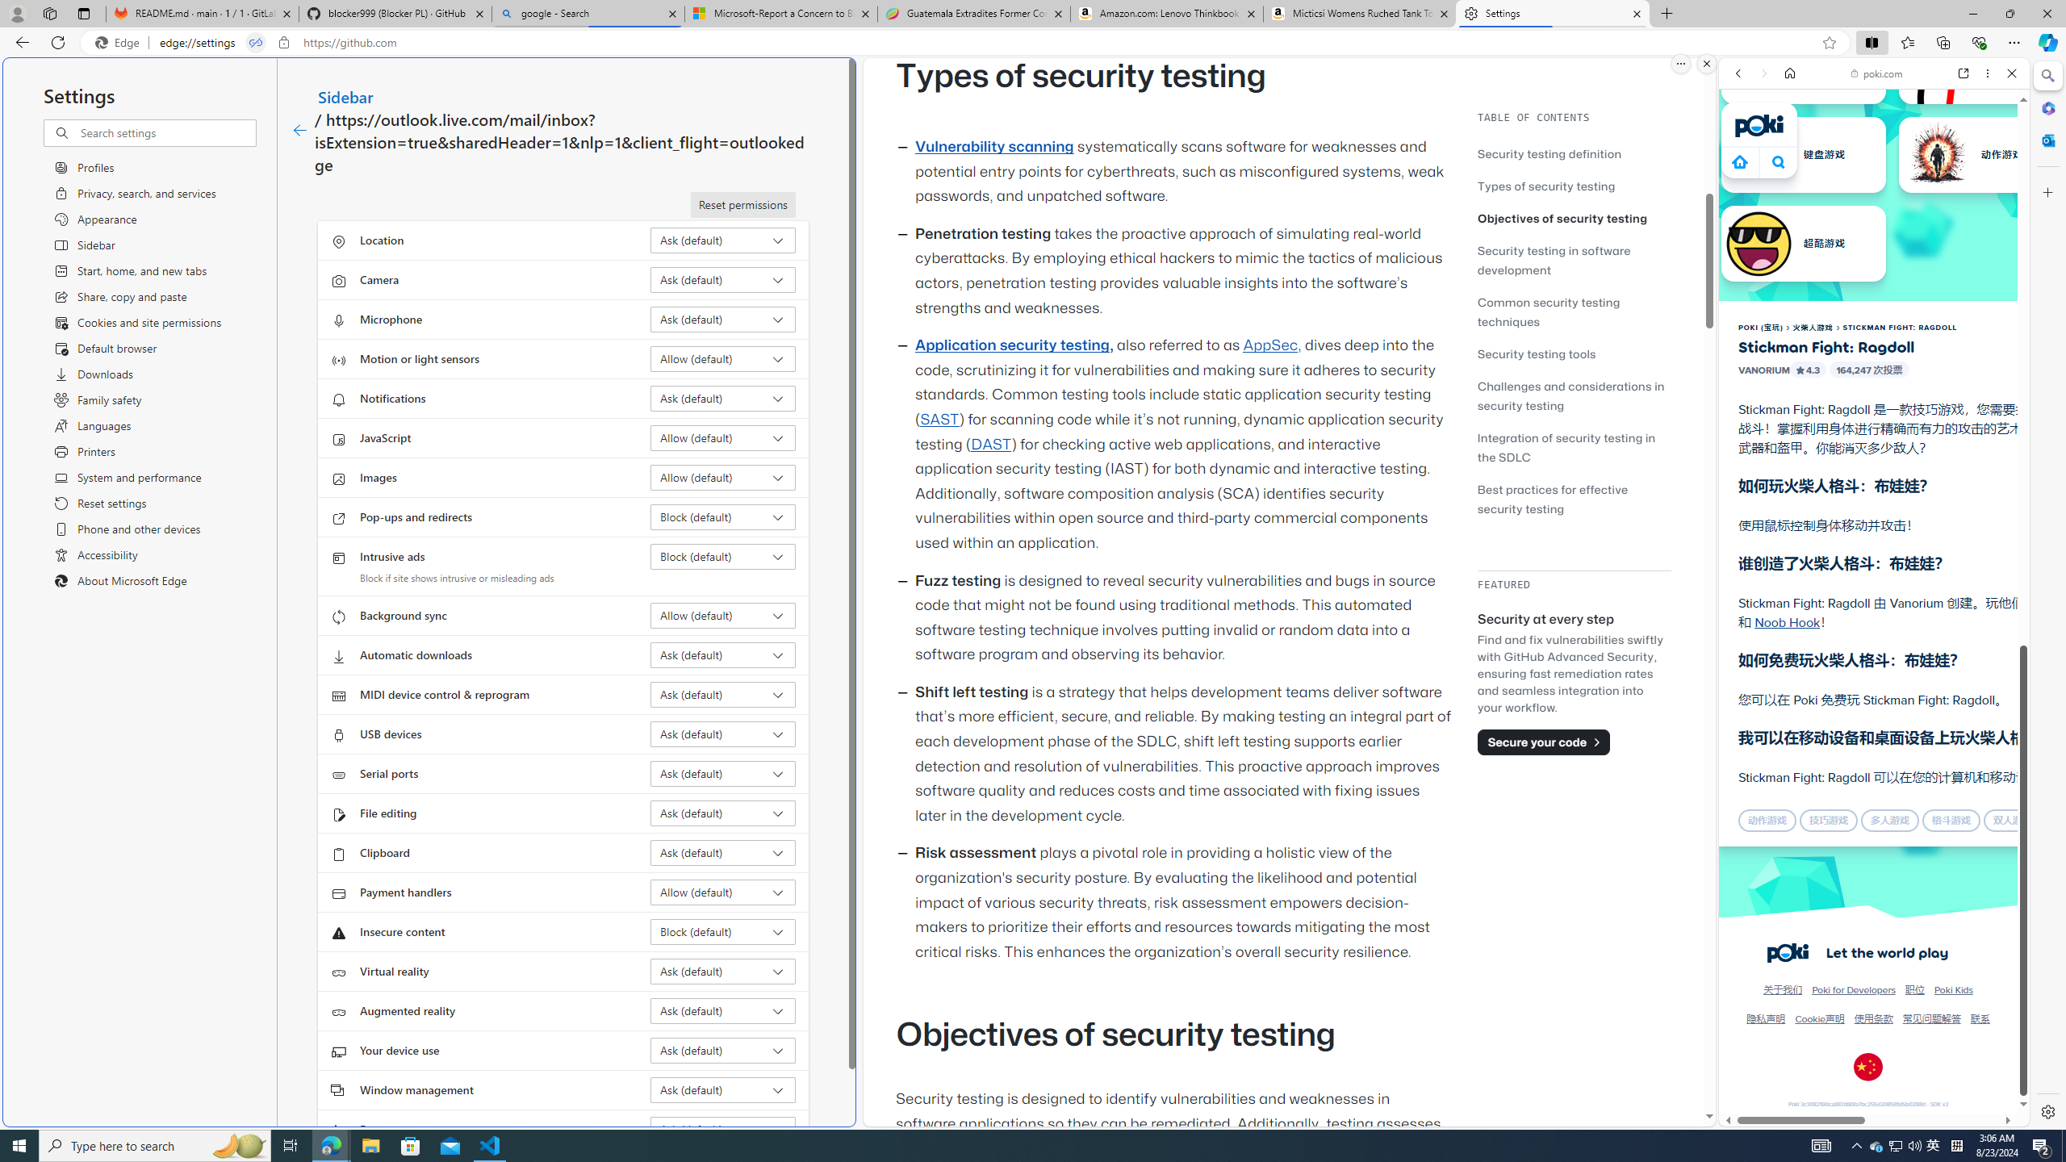 This screenshot has width=2066, height=1162. I want to click on Common security testing techniques, so click(1548, 311).